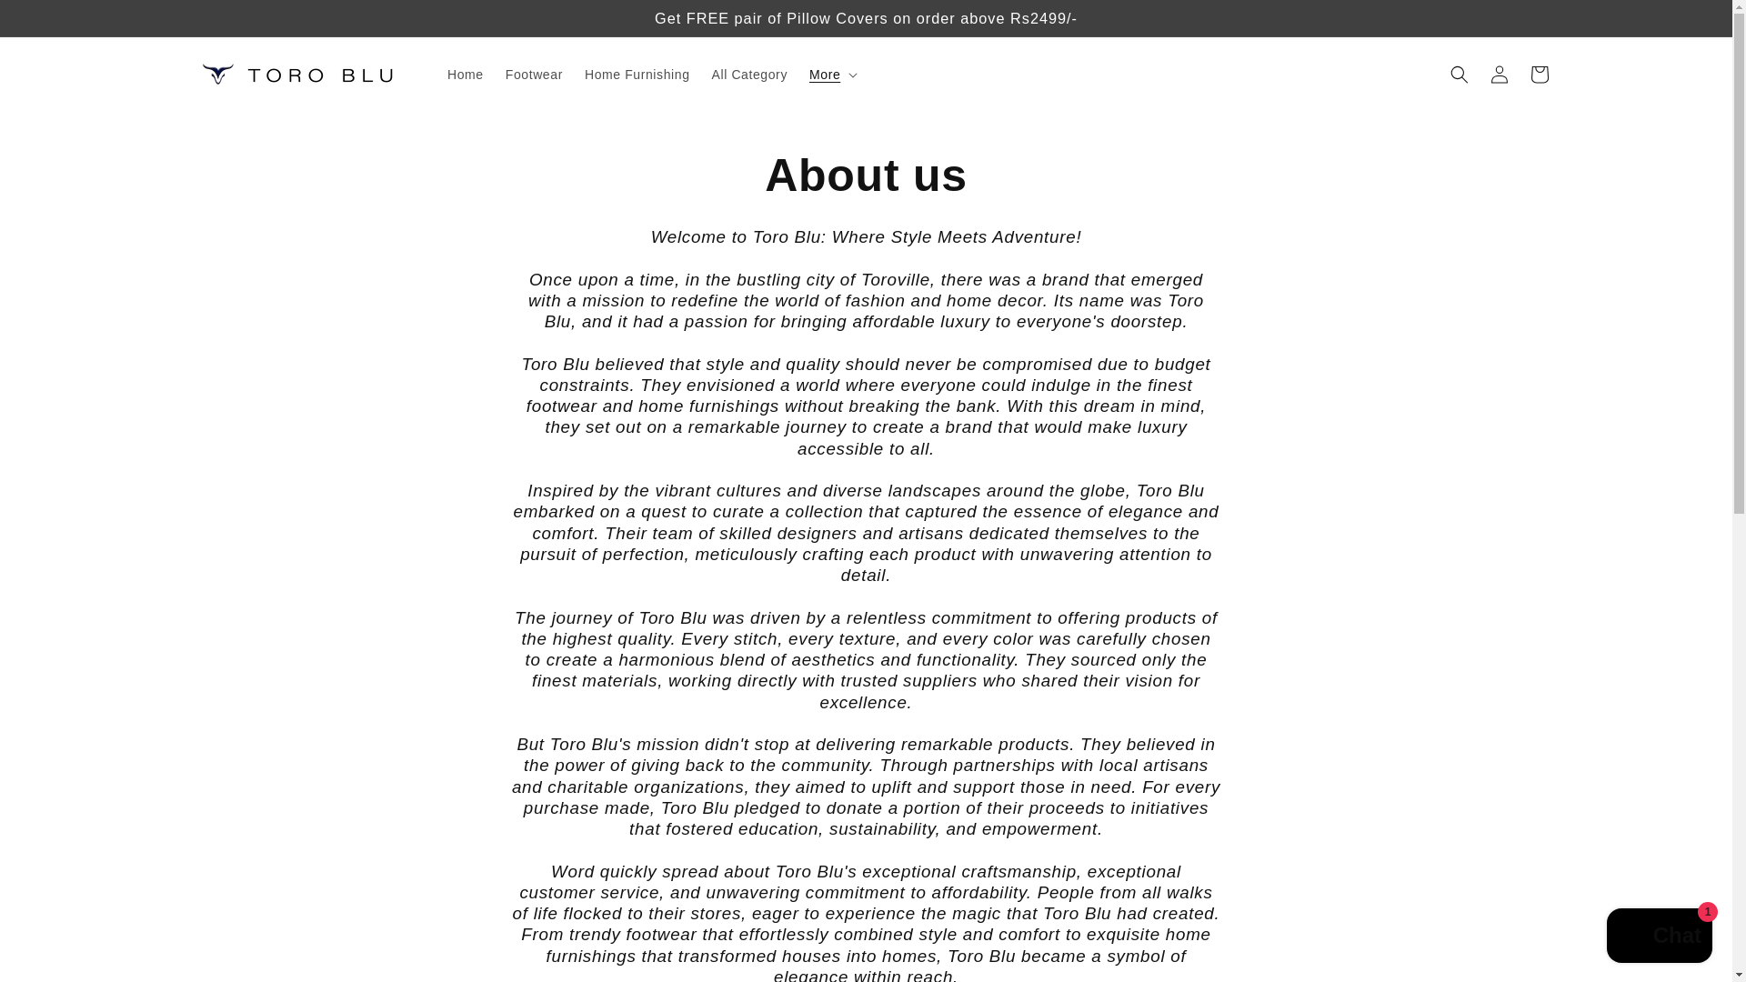  I want to click on Log in, so click(1499, 75).